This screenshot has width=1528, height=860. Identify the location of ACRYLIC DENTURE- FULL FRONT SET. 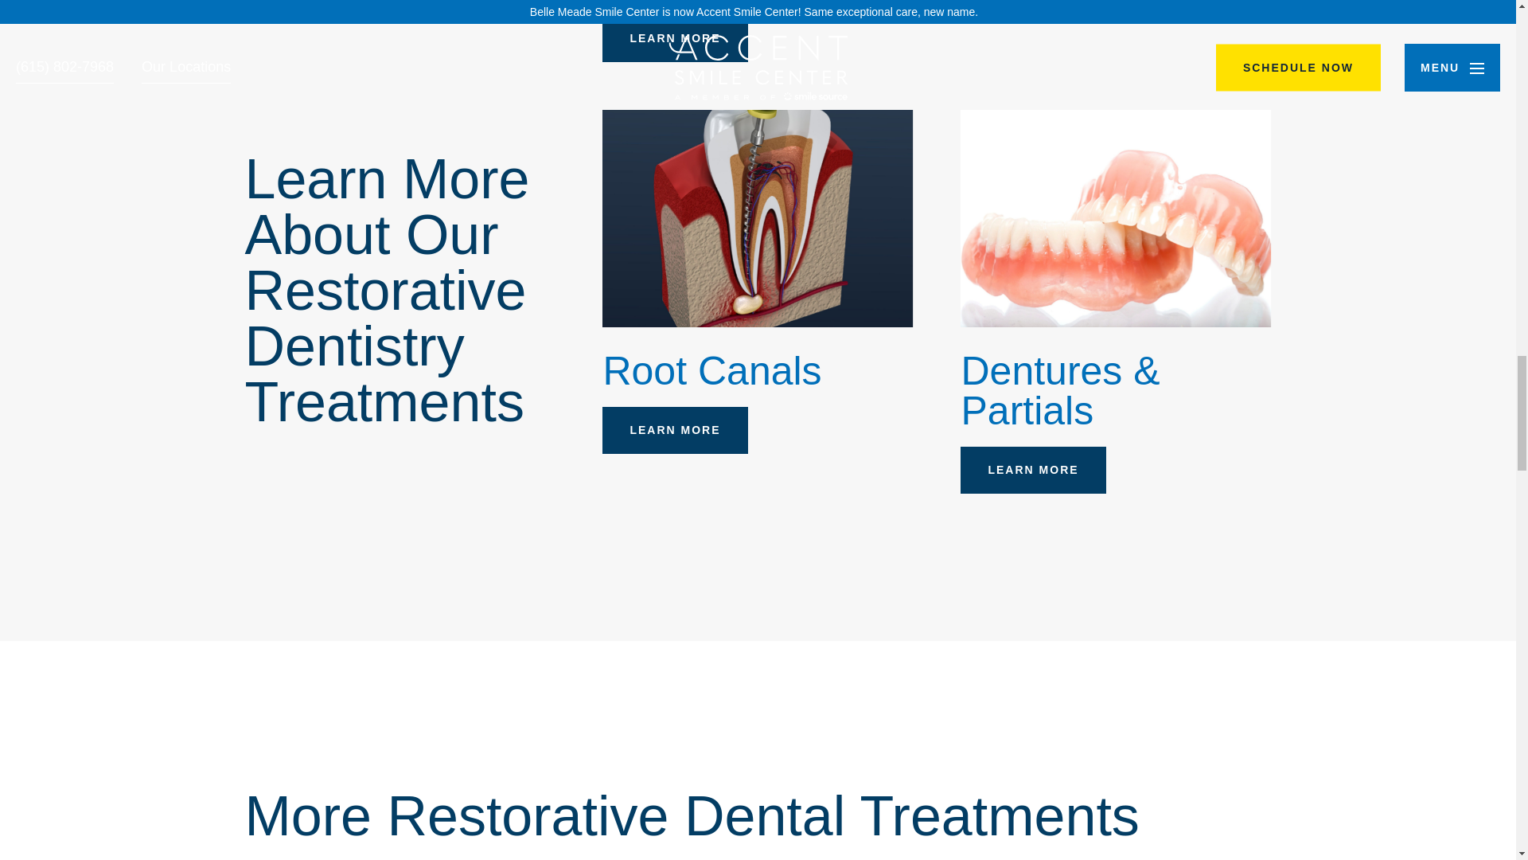
(1116, 218).